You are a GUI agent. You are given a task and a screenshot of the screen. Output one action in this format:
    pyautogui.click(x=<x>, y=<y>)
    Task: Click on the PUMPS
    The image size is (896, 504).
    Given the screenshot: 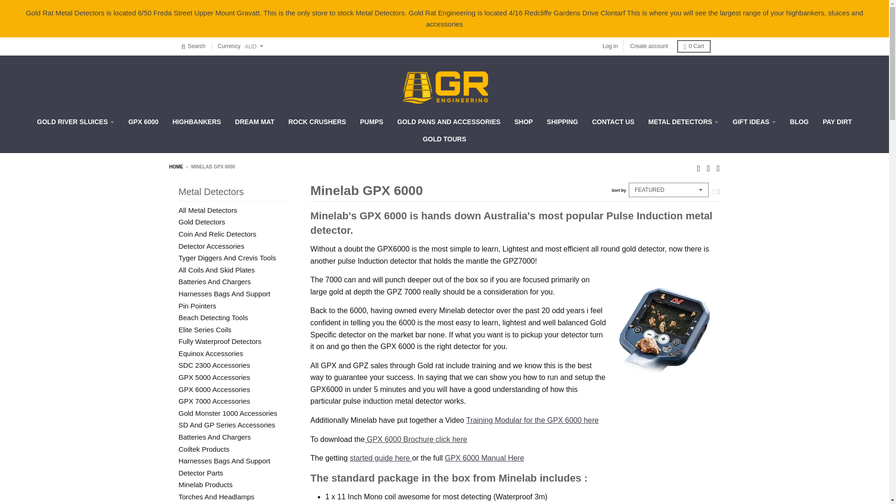 What is the action you would take?
    pyautogui.click(x=371, y=121)
    